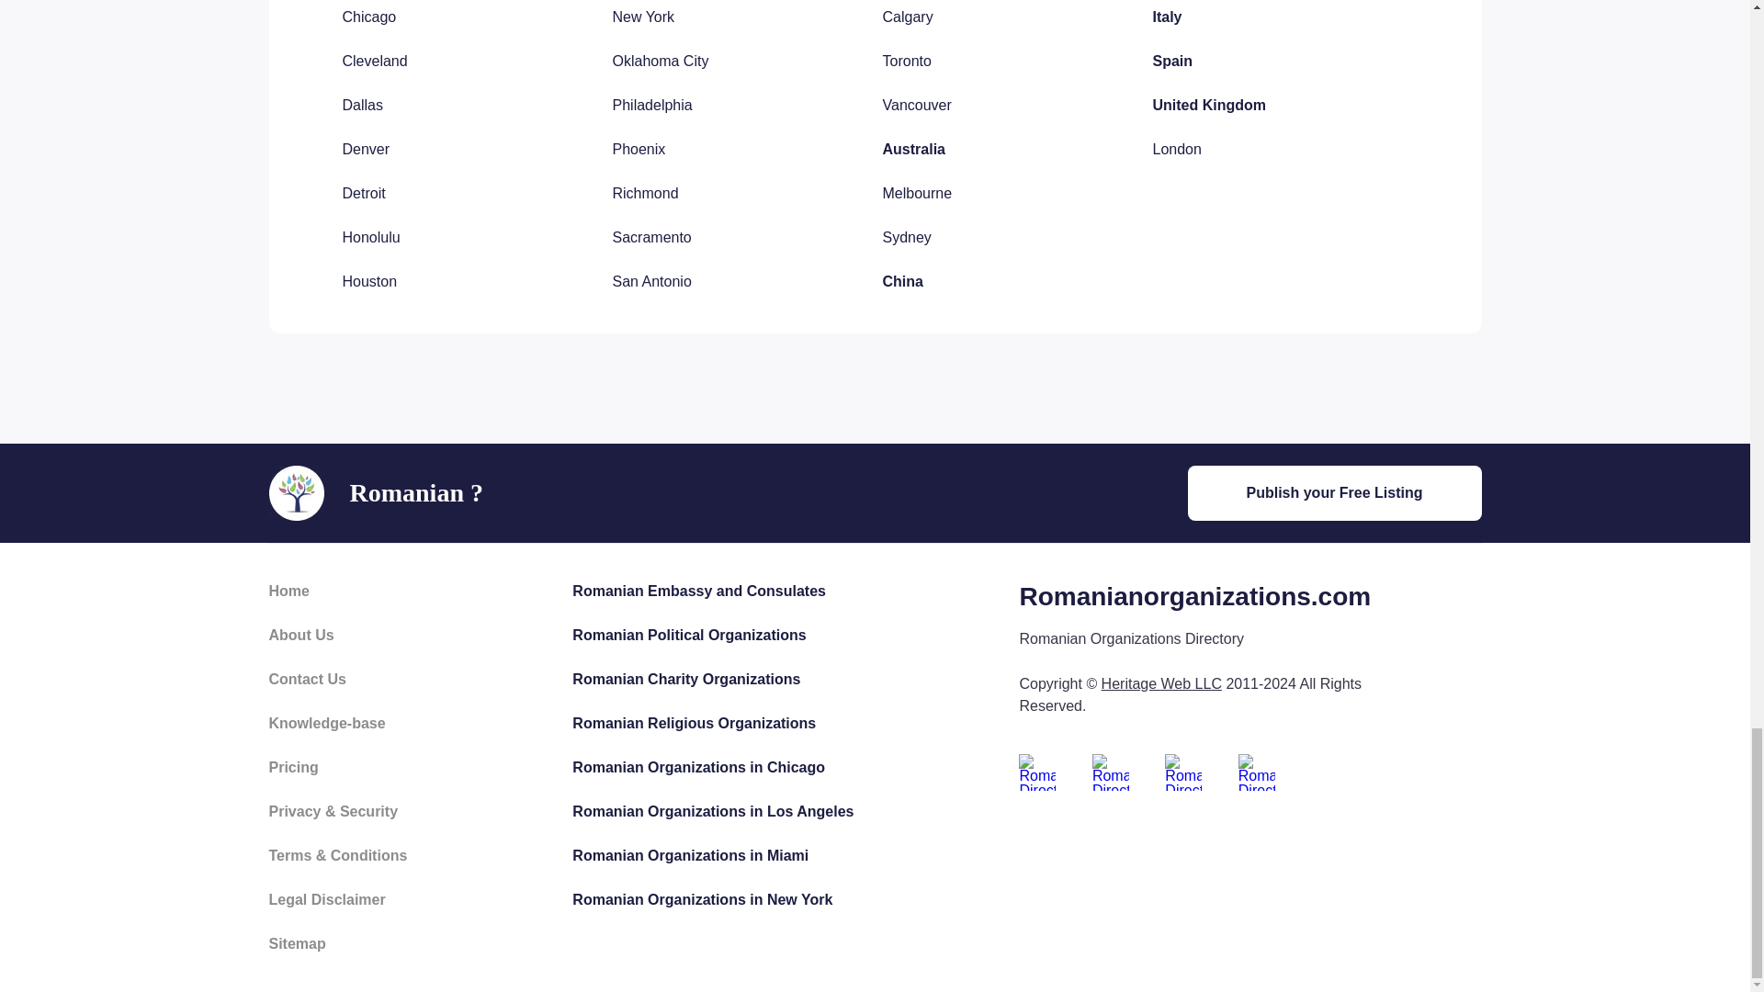  What do you see at coordinates (1257, 772) in the screenshot?
I see `Follow Com. on Instagram` at bounding box center [1257, 772].